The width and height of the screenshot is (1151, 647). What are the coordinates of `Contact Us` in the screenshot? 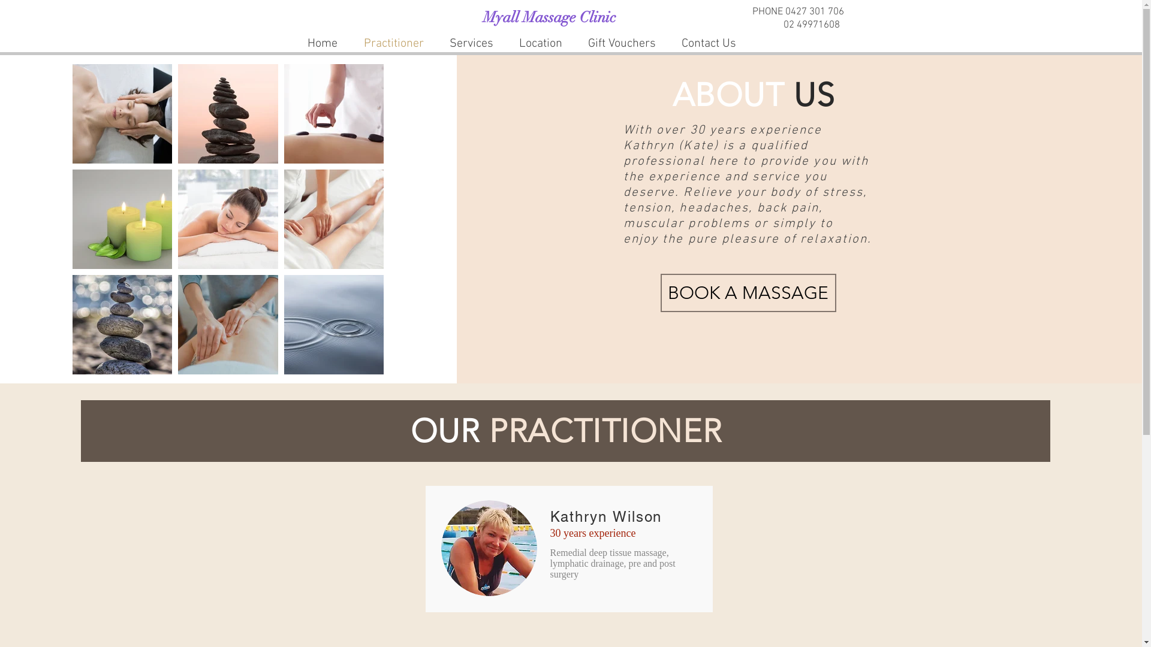 It's located at (709, 44).